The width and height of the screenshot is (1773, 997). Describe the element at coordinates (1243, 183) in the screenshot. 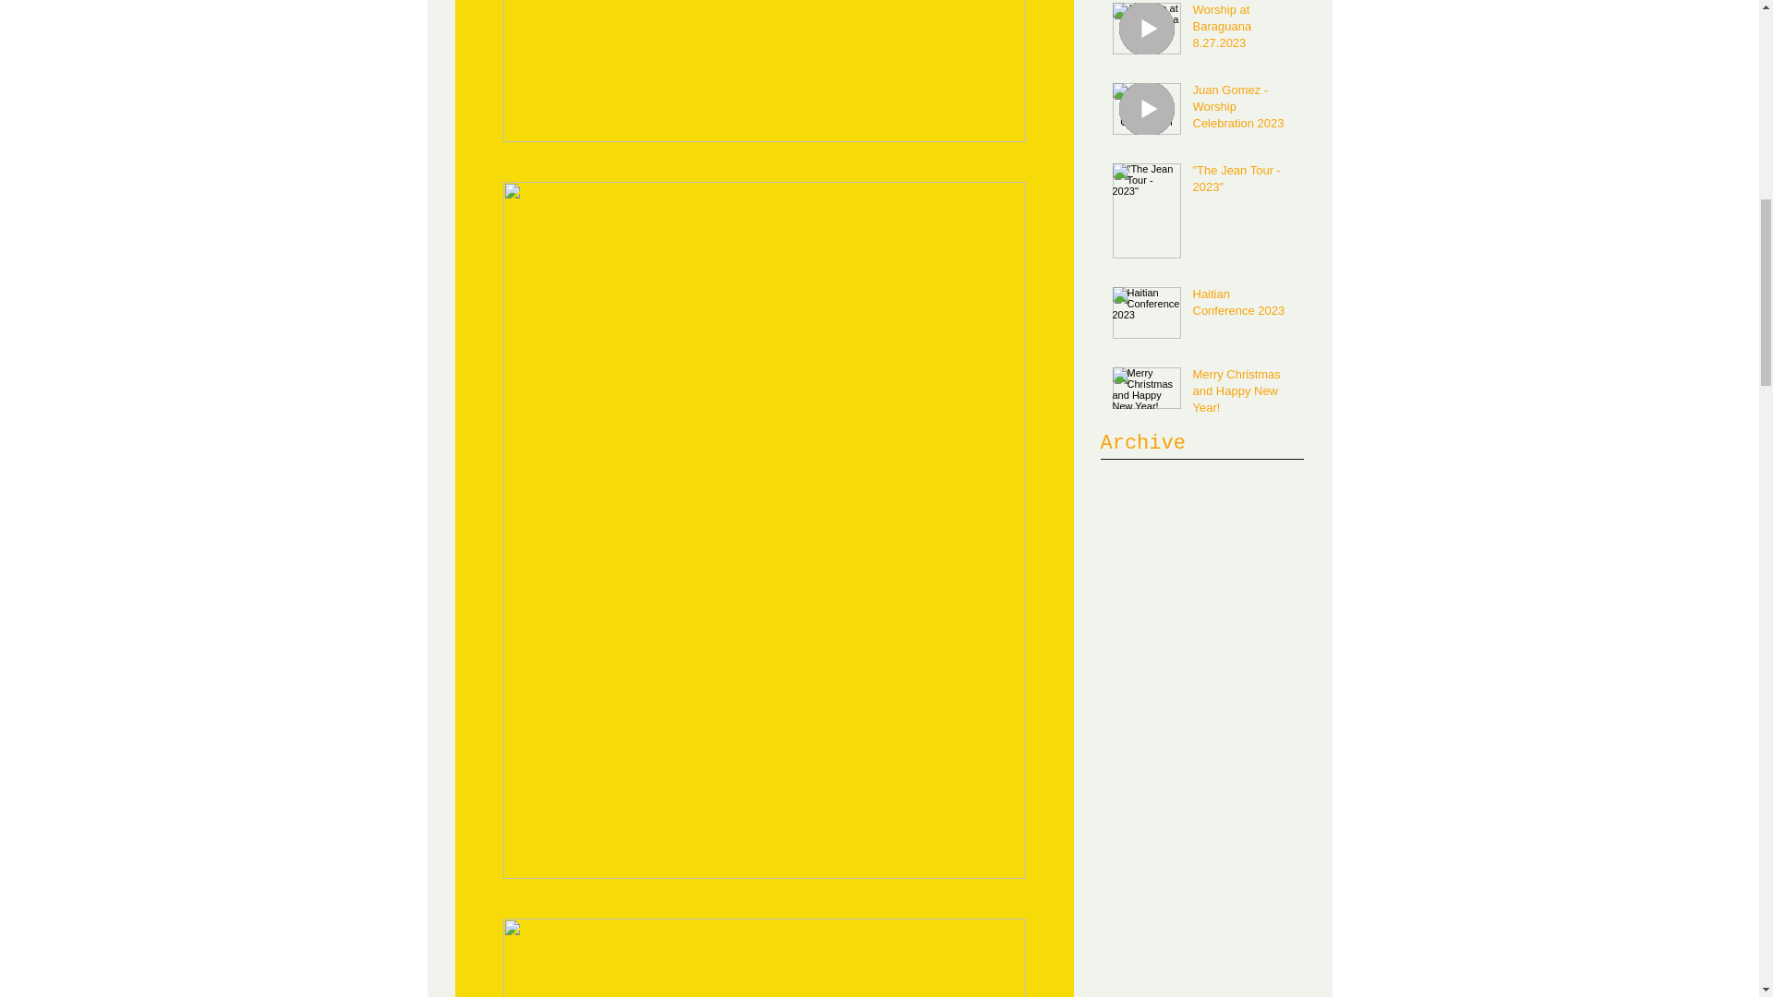

I see `"The Jean Tour - 2023"` at that location.